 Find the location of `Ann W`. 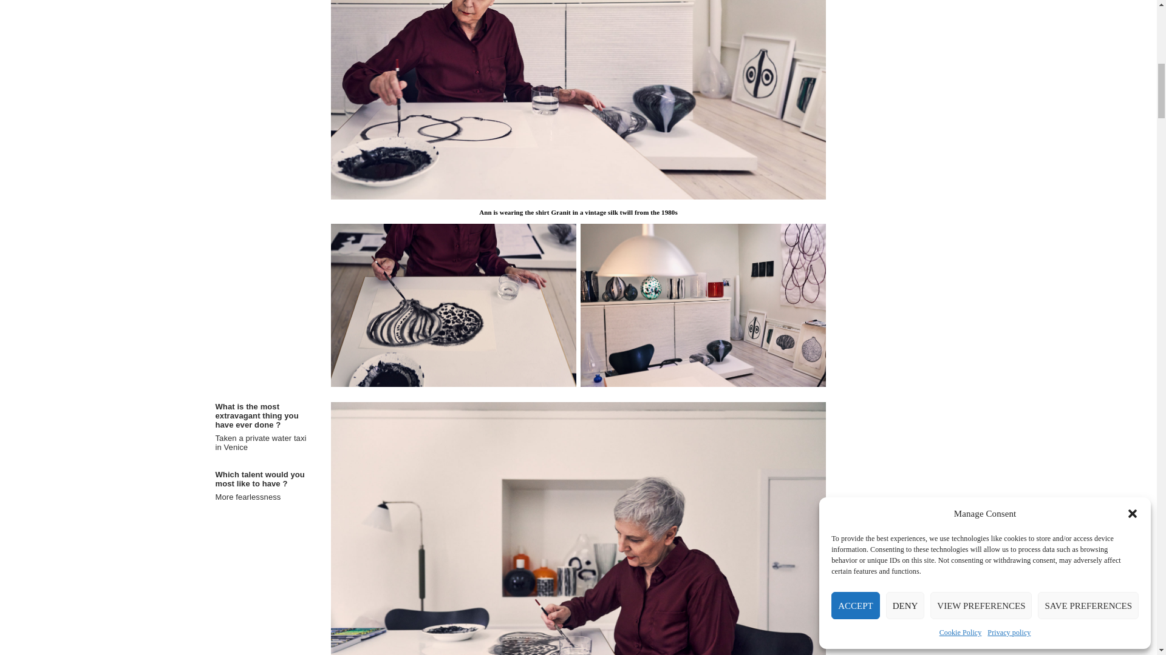

Ann W is located at coordinates (454, 306).